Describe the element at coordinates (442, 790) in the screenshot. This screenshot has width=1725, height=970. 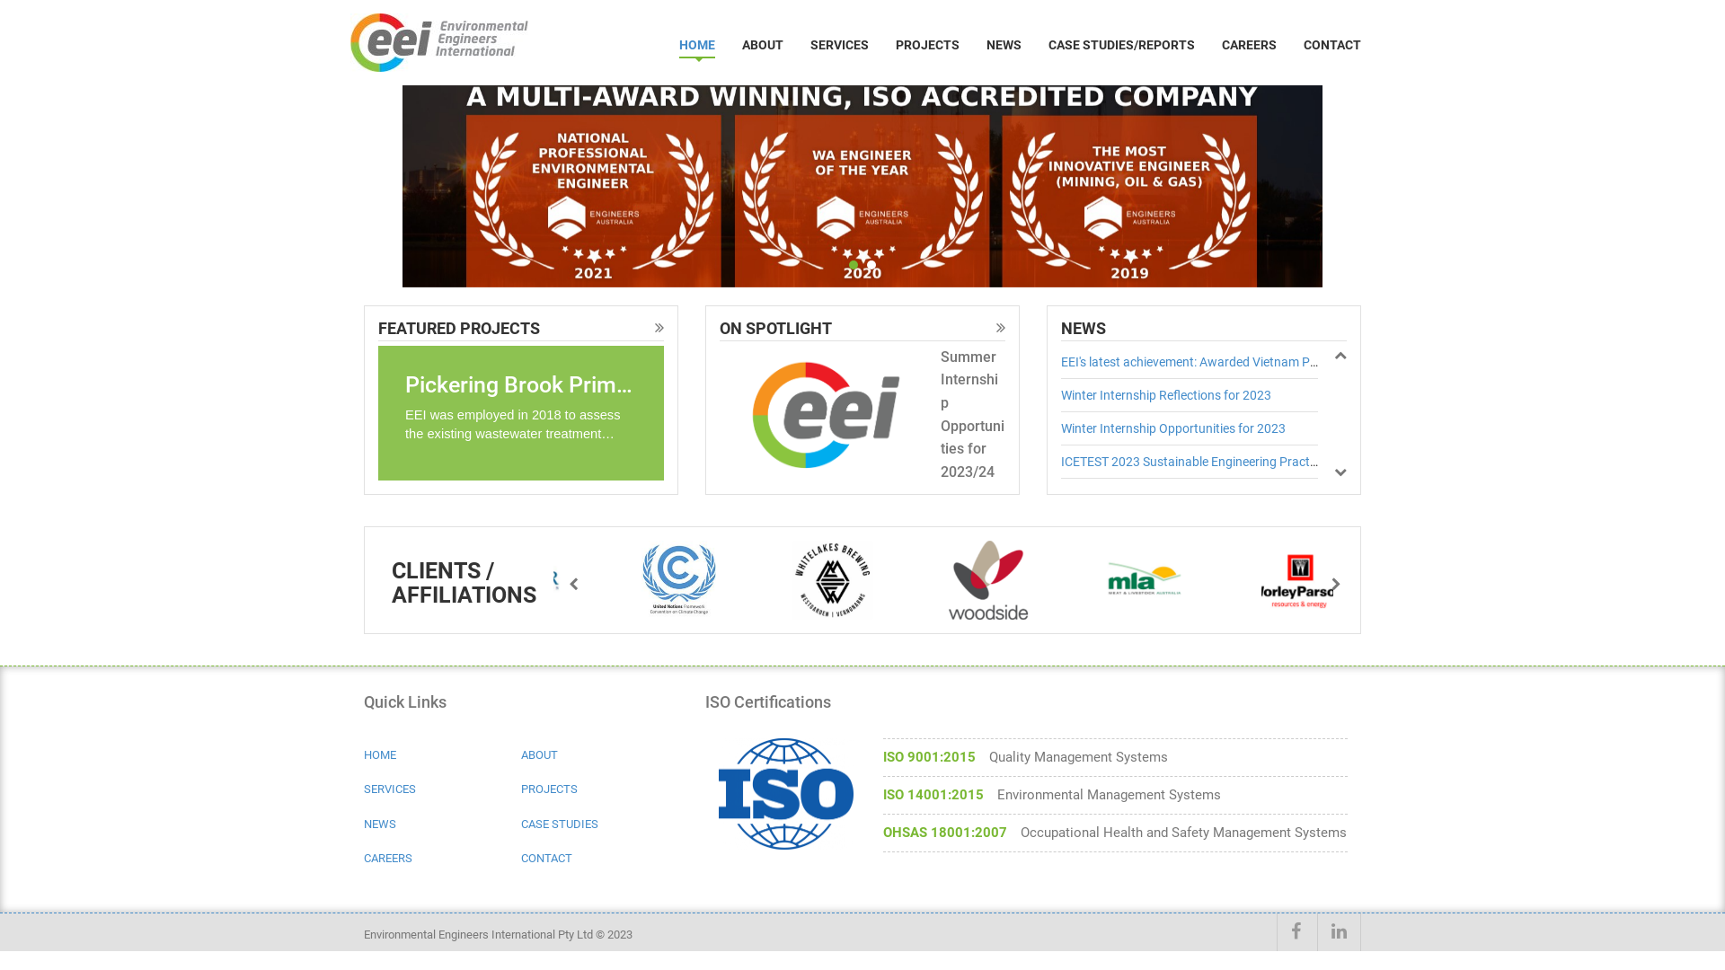
I see `SERVICES` at that location.